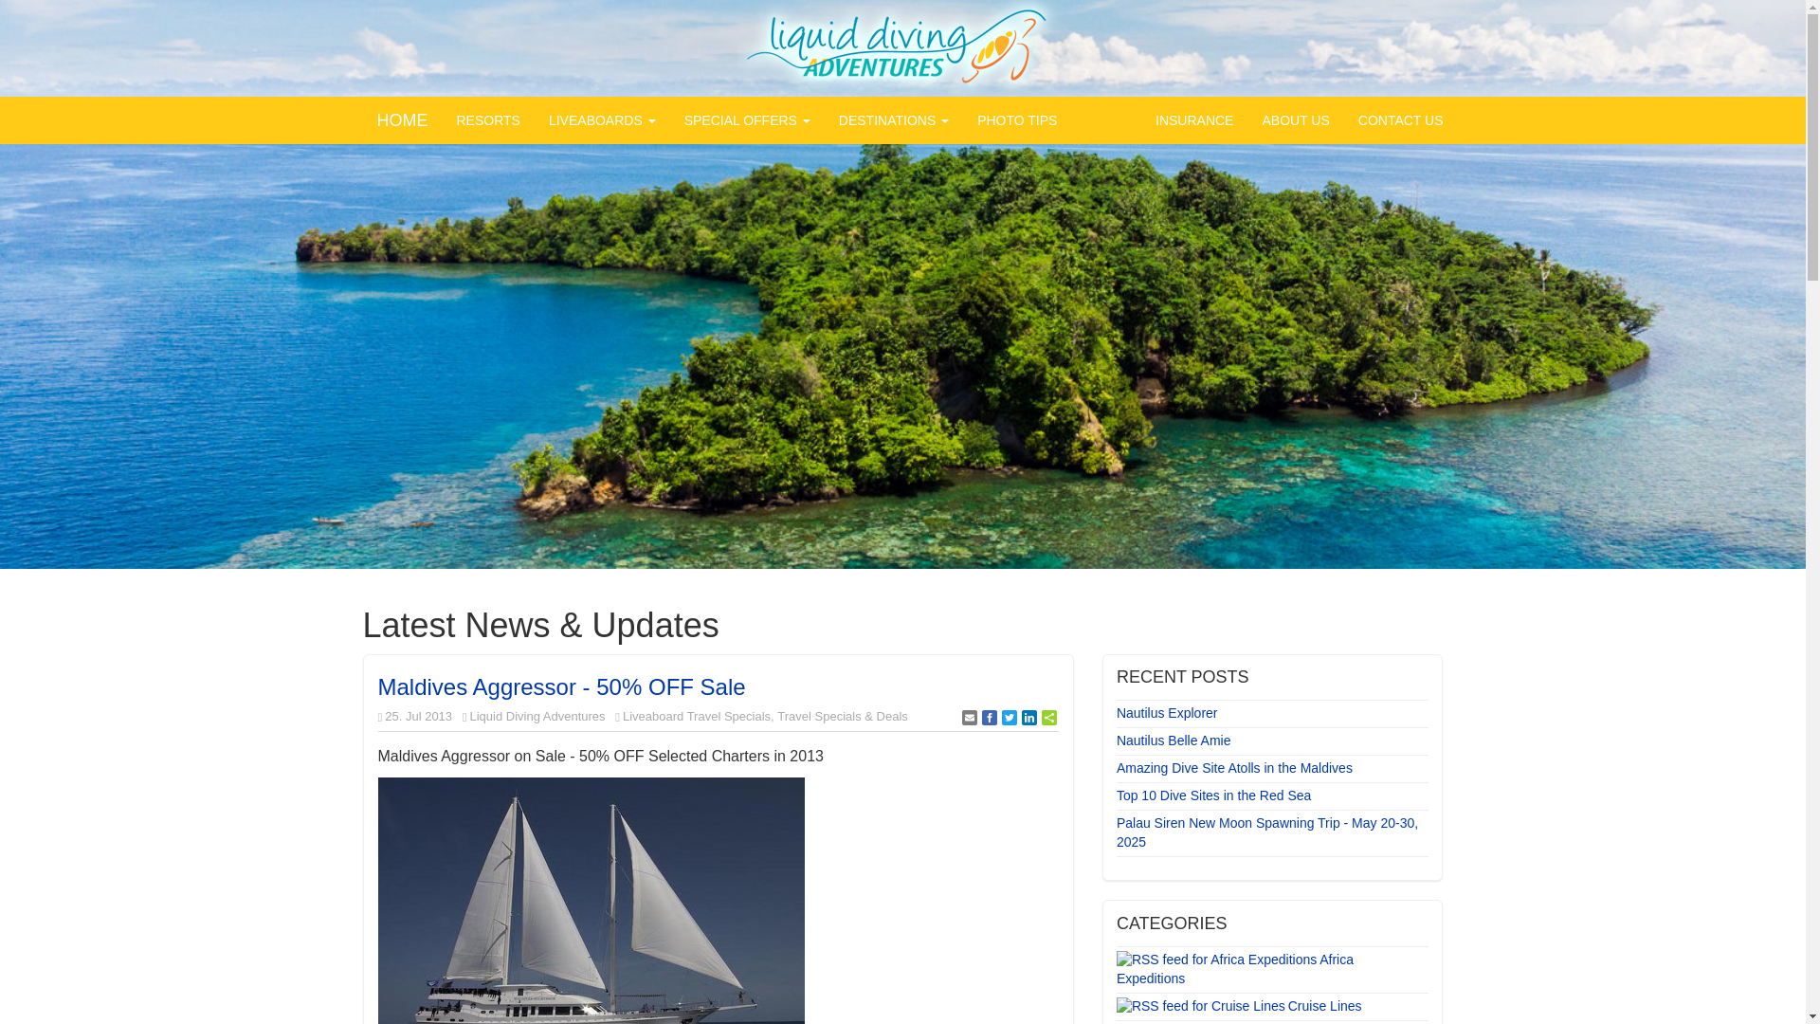 This screenshot has width=1820, height=1024. I want to click on PHOTO TIPS, so click(1016, 119).